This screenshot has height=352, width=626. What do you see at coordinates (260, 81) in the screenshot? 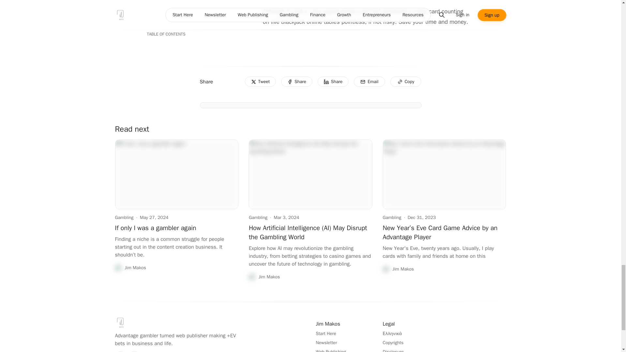
I see `Share on Twitter` at bounding box center [260, 81].